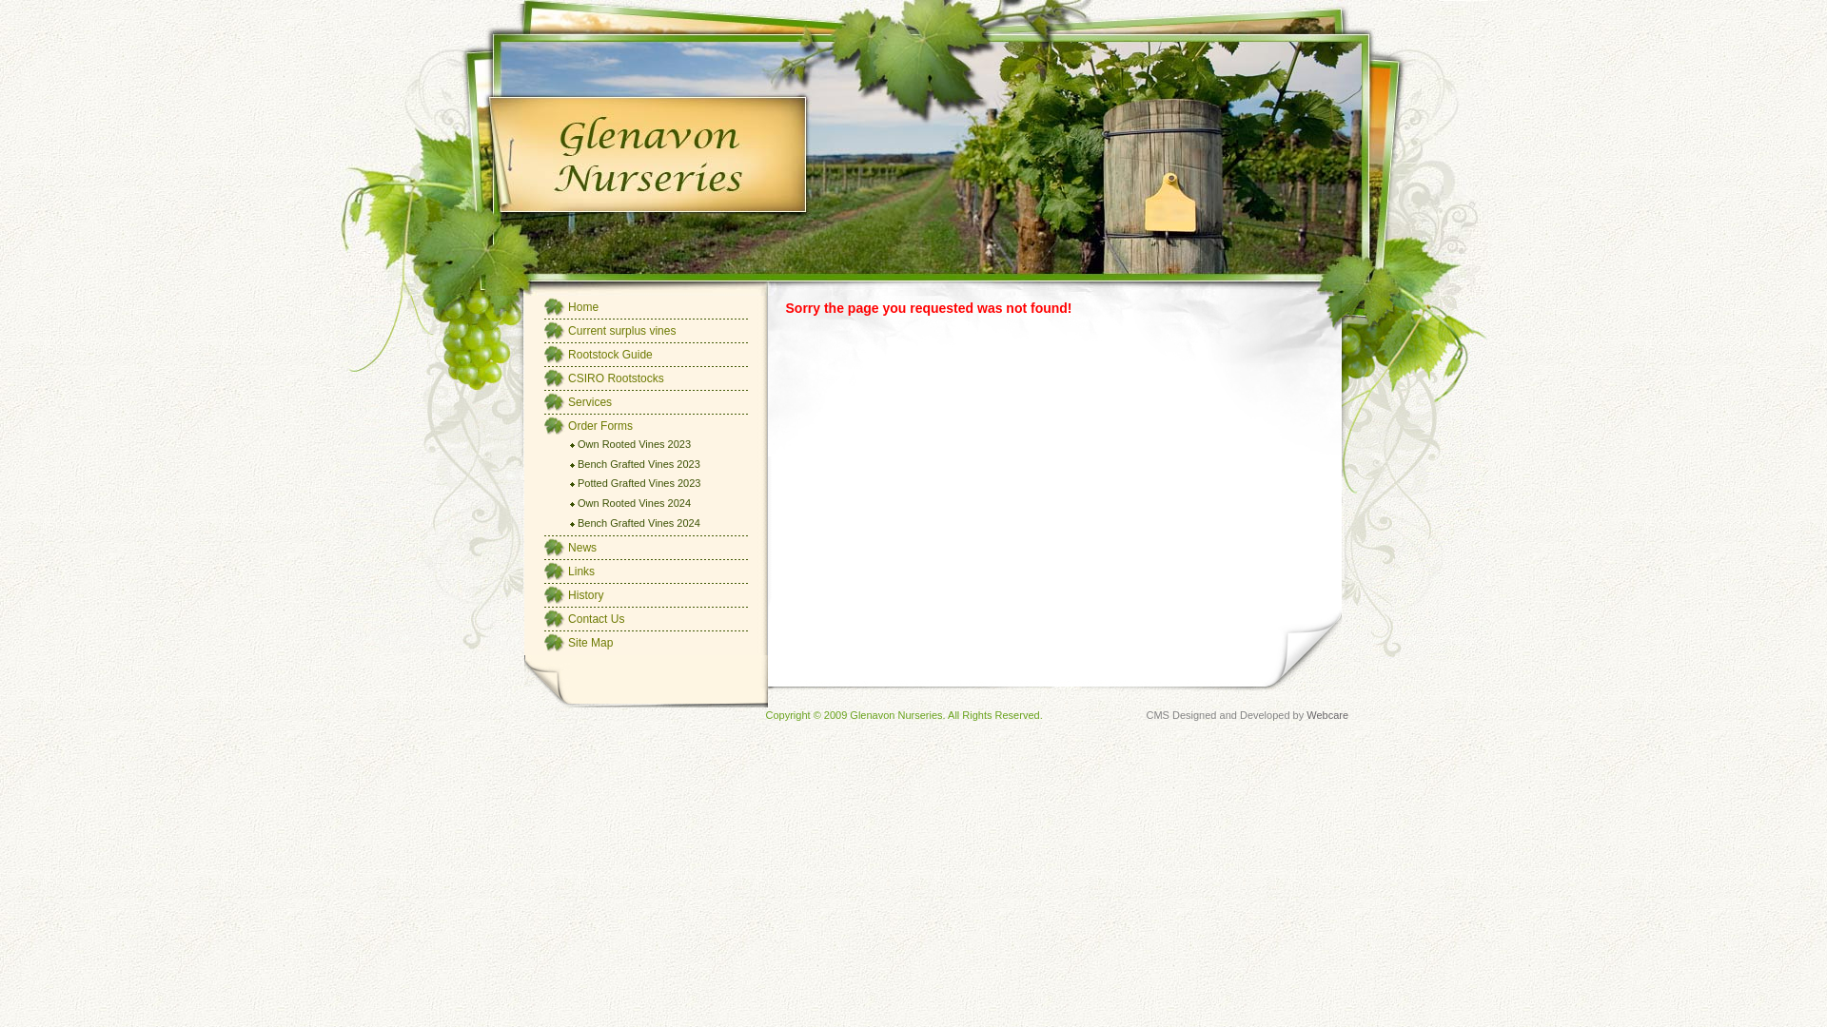 The height and width of the screenshot is (1027, 1827). Describe the element at coordinates (617, 378) in the screenshot. I see `CSIRO Rootstocks` at that location.